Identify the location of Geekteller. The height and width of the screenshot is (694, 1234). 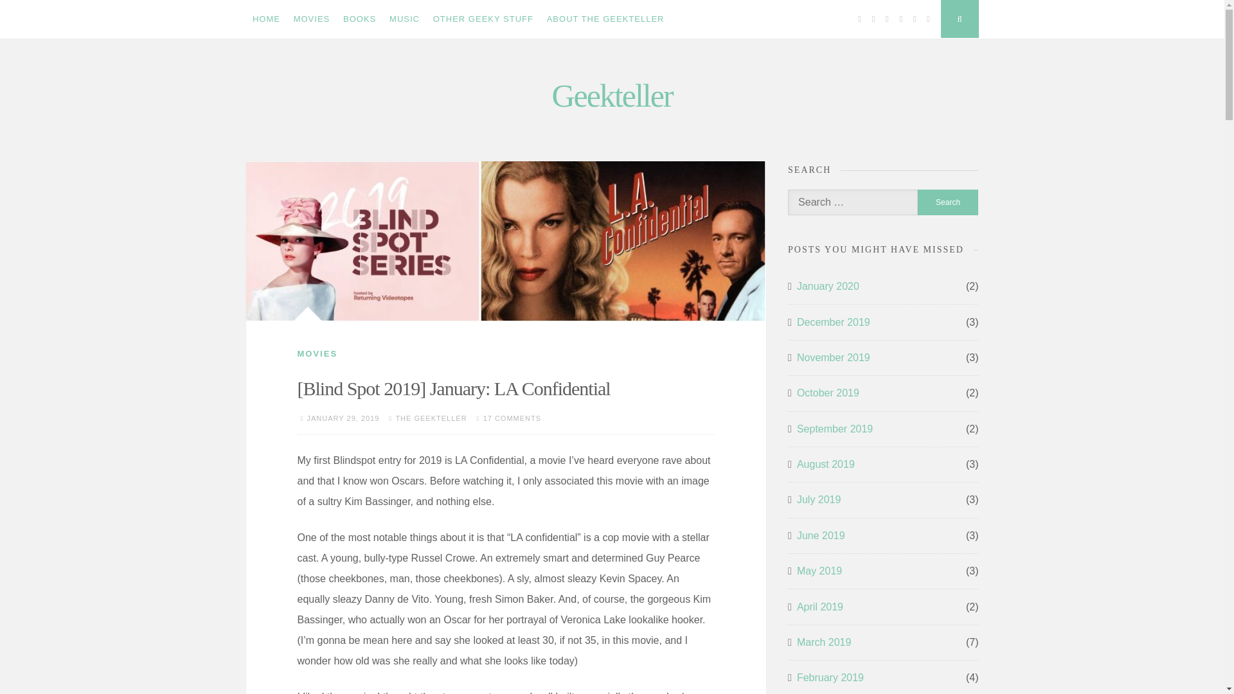
(612, 95).